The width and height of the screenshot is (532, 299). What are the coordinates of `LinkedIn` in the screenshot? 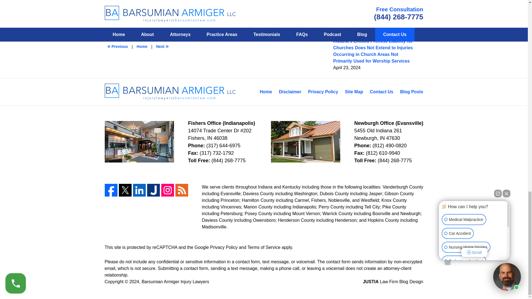 It's located at (139, 190).